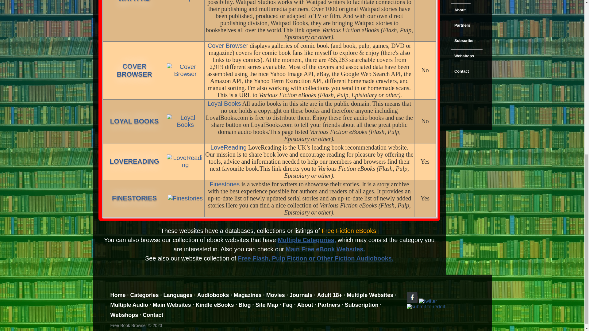  I want to click on LoveReading, so click(225, 184).